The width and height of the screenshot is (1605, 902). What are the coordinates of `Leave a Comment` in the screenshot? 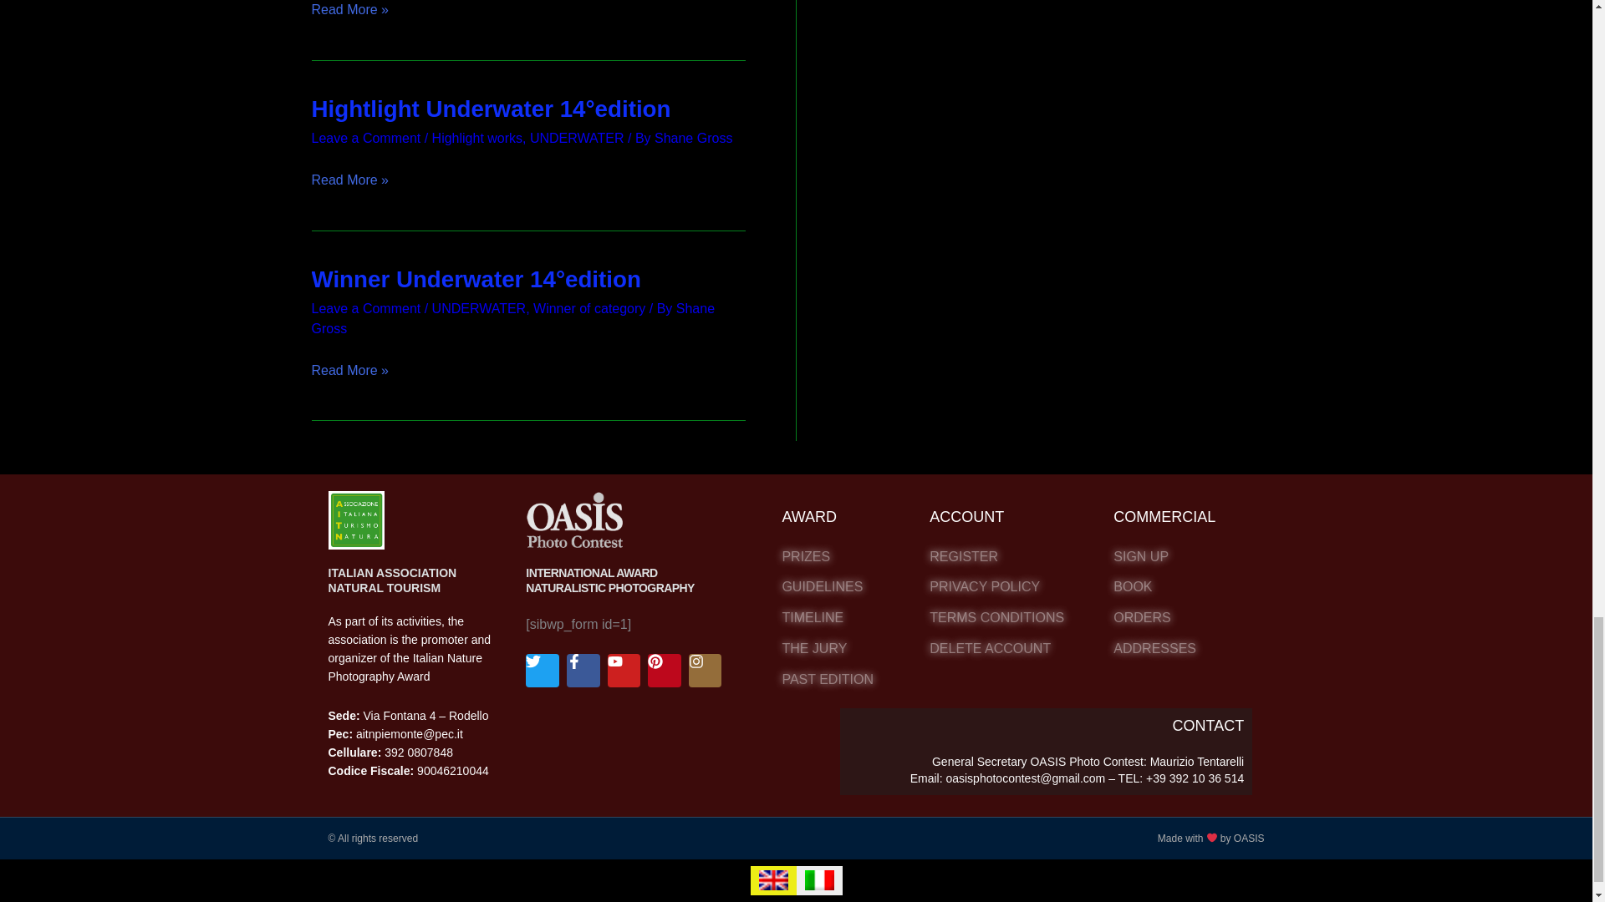 It's located at (366, 137).